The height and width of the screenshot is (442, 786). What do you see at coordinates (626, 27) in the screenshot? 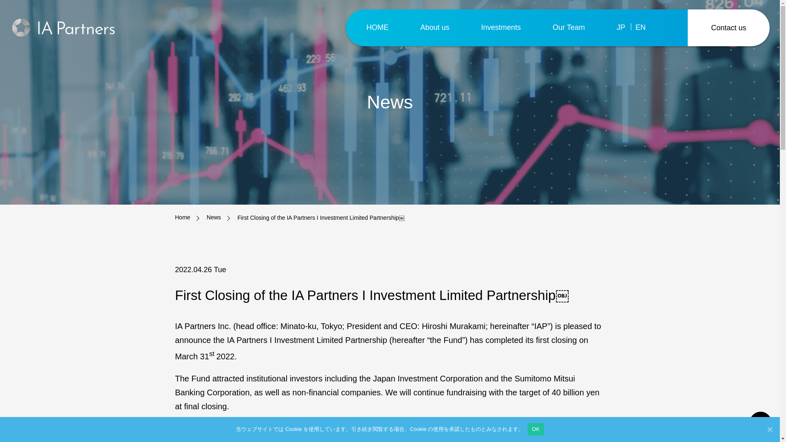
I see `JP` at bounding box center [626, 27].